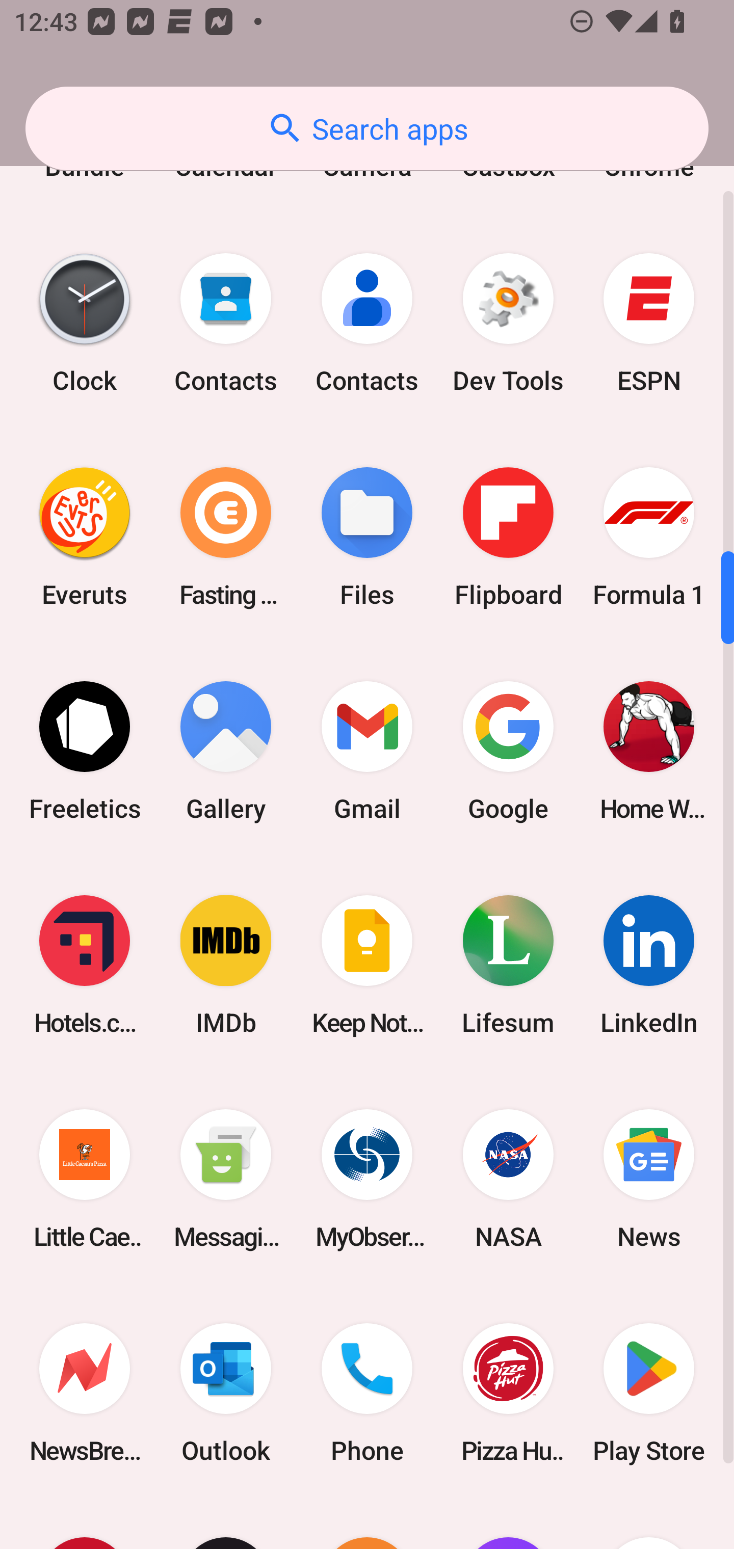 The image size is (734, 1549). Describe the element at coordinates (85, 323) in the screenshot. I see `Clock` at that location.